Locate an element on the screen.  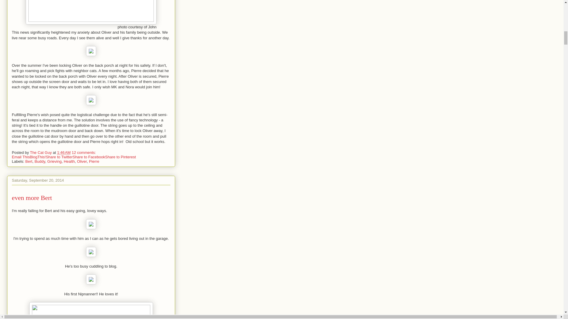
Share to Facebook is located at coordinates (89, 157).